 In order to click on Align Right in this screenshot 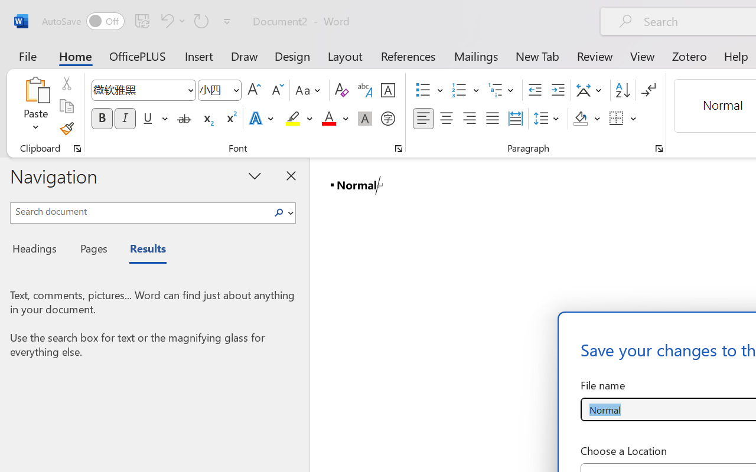, I will do `click(469, 119)`.